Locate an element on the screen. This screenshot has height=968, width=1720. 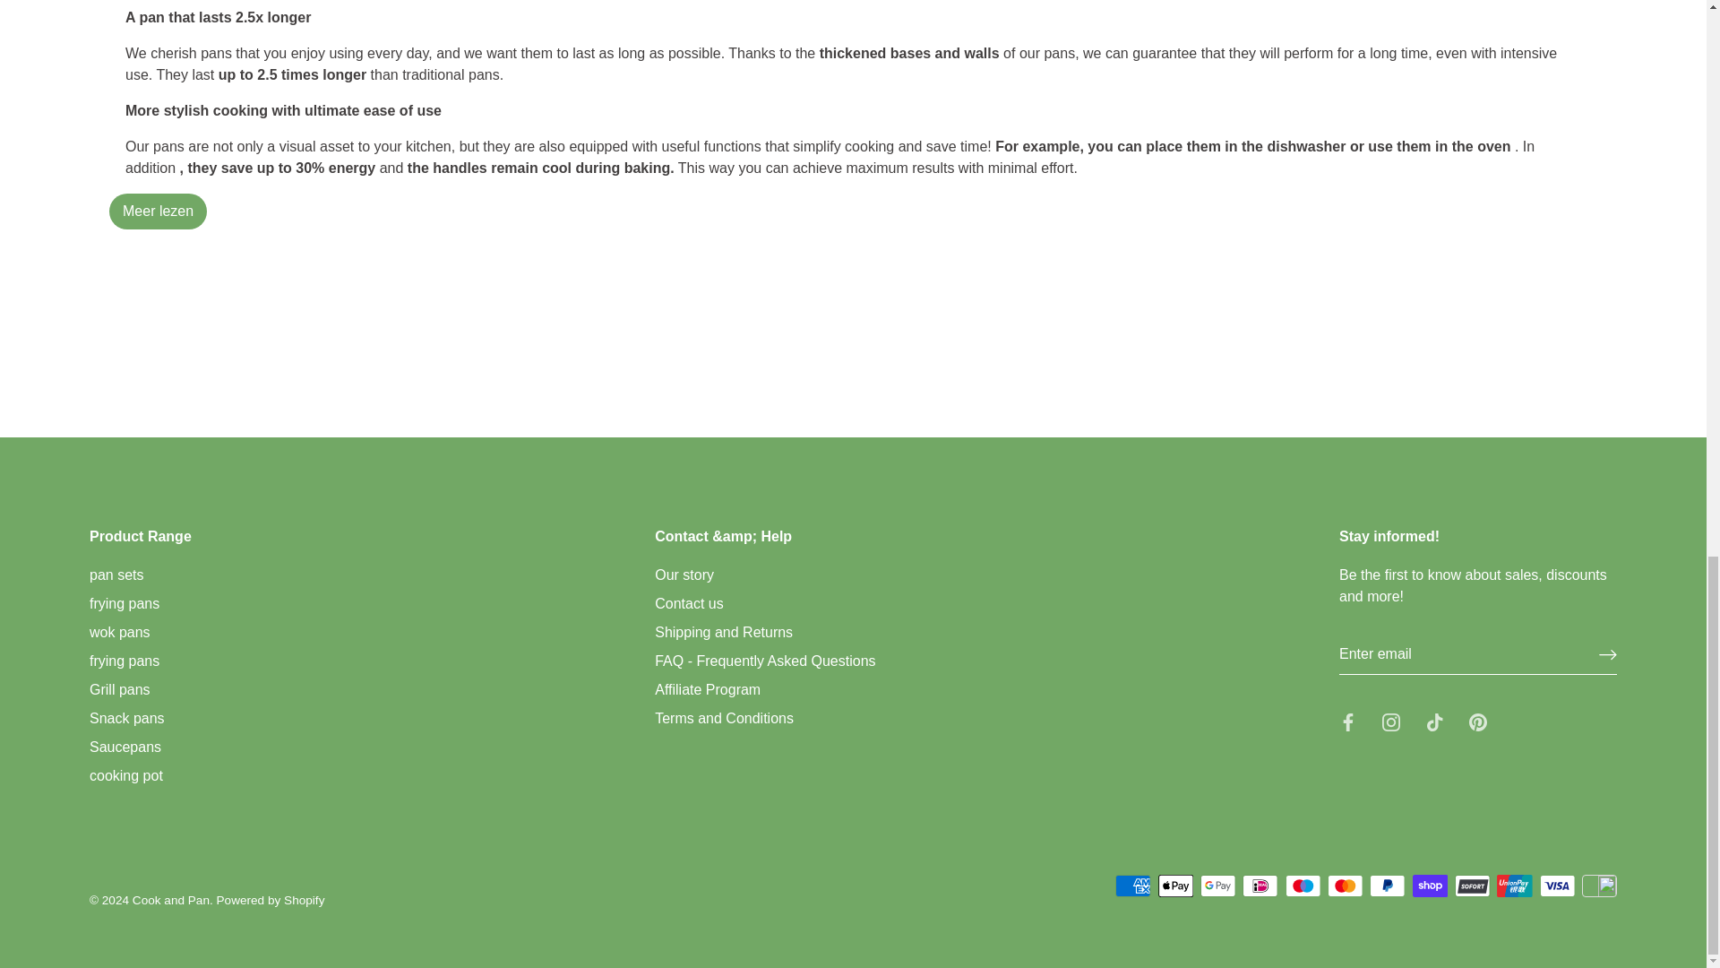
SOFORT is located at coordinates (1472, 886).